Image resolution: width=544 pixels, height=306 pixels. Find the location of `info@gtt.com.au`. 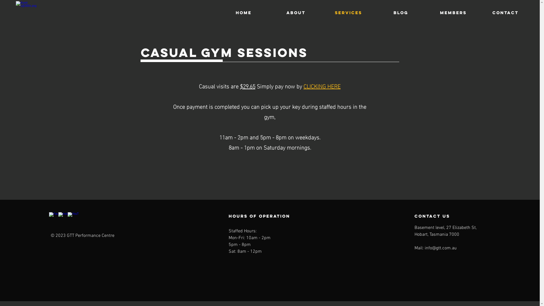

info@gtt.com.au is located at coordinates (441, 248).